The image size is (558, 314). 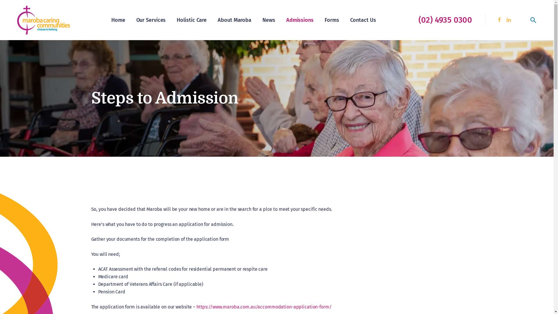 What do you see at coordinates (118, 20) in the screenshot?
I see `Home` at bounding box center [118, 20].